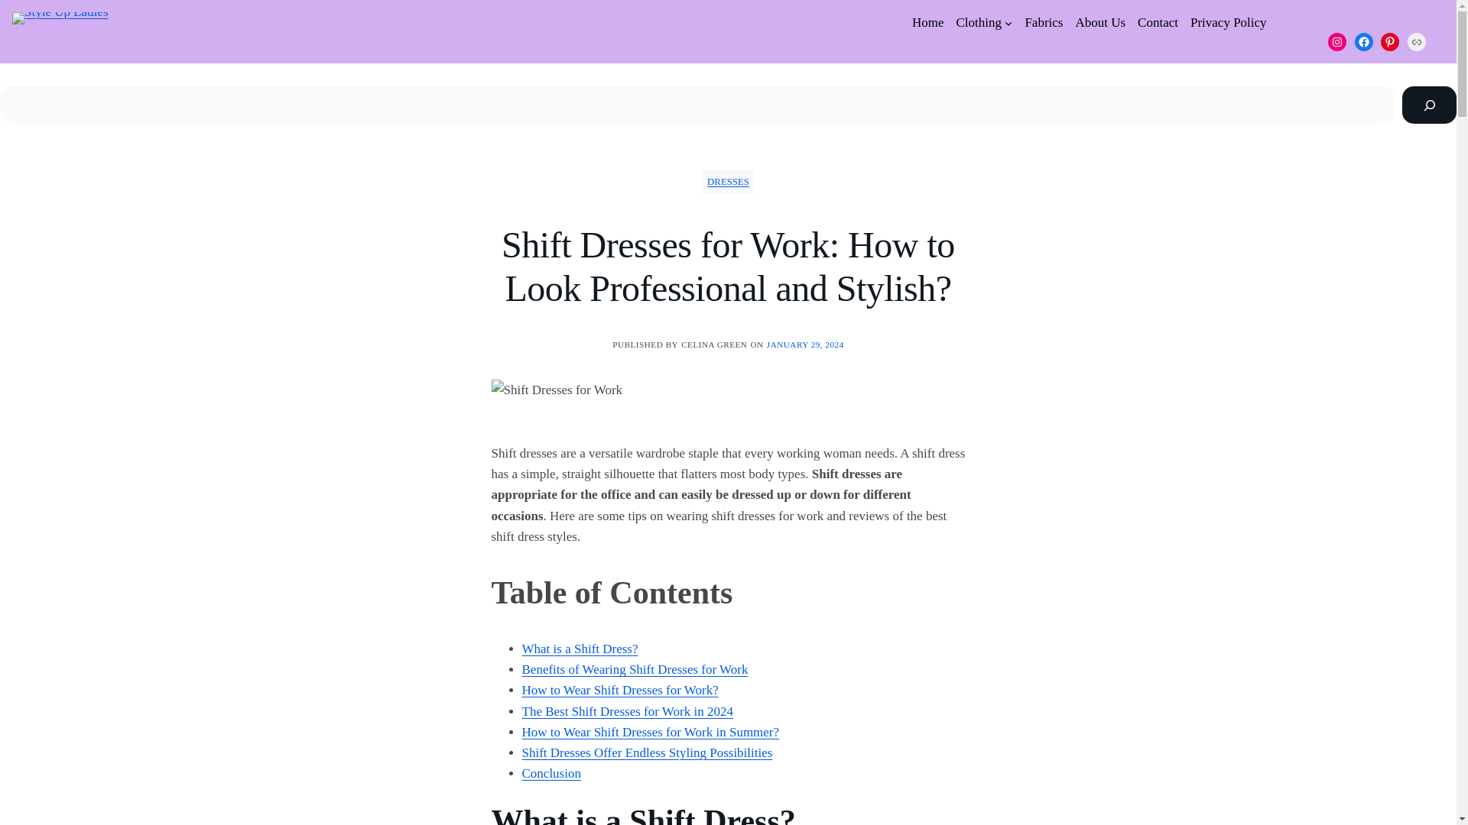 The image size is (1468, 825). I want to click on Instagram, so click(1336, 41).